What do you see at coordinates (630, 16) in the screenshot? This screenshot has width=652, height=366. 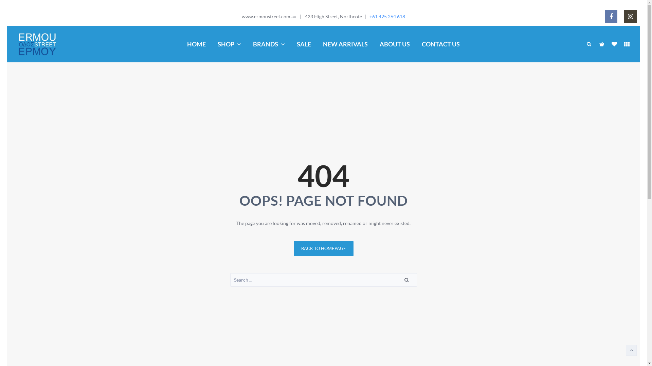 I see `Instagram` at bounding box center [630, 16].